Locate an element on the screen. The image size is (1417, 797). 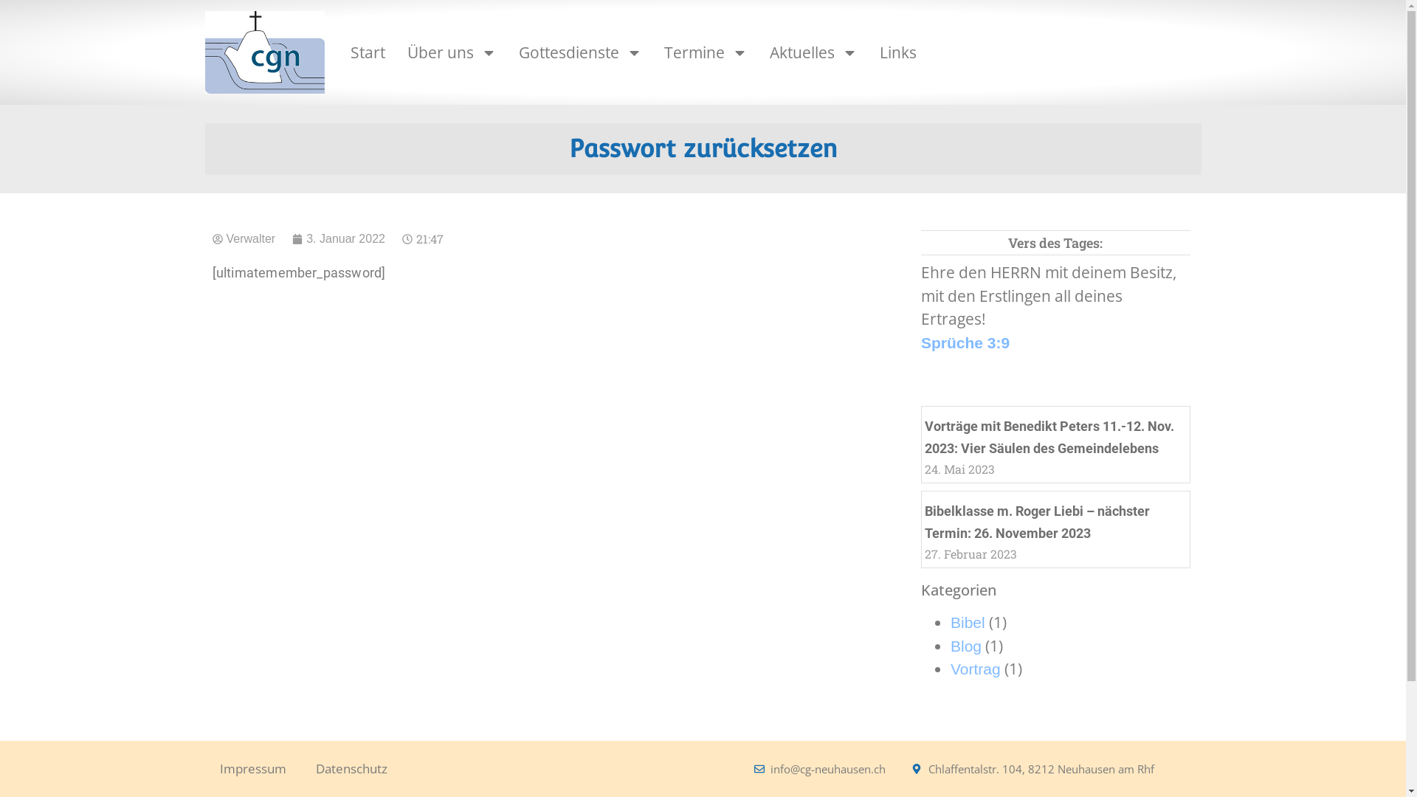
3. Januar 2022 is located at coordinates (339, 239).